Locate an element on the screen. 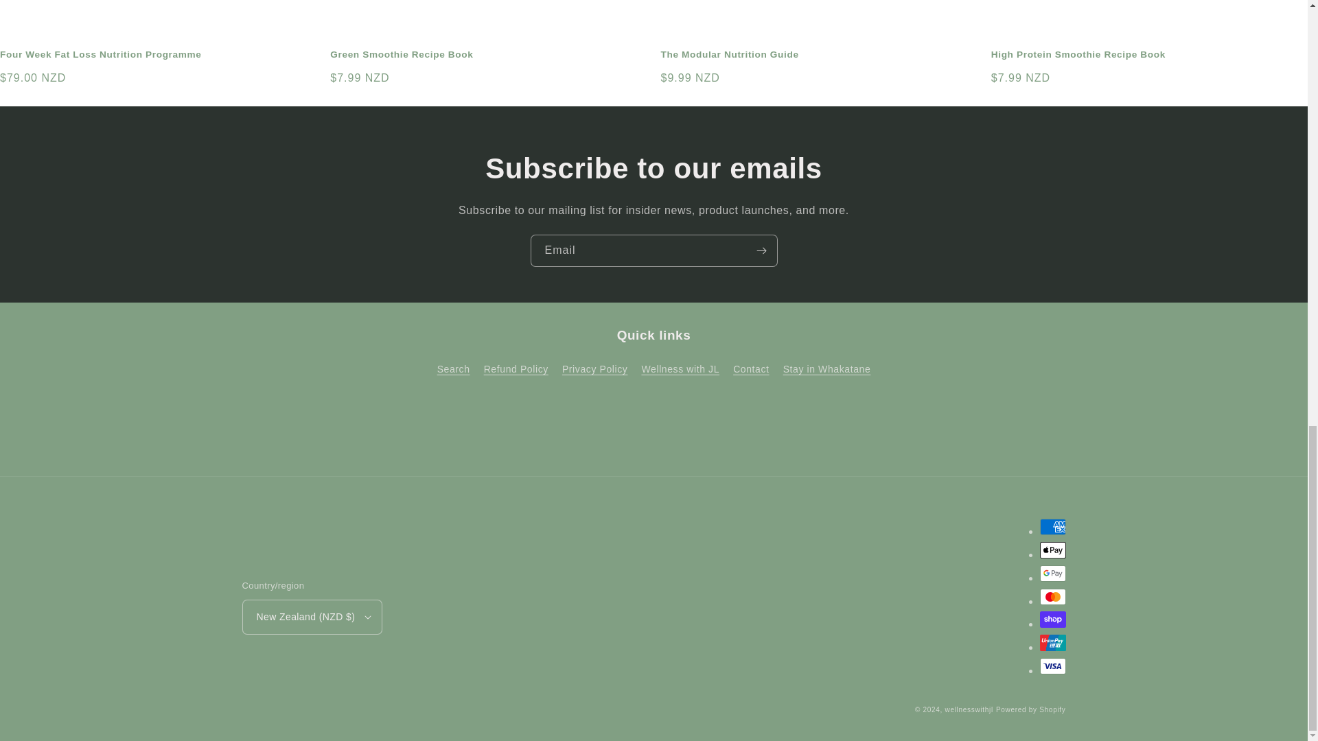  American Express is located at coordinates (1052, 527).